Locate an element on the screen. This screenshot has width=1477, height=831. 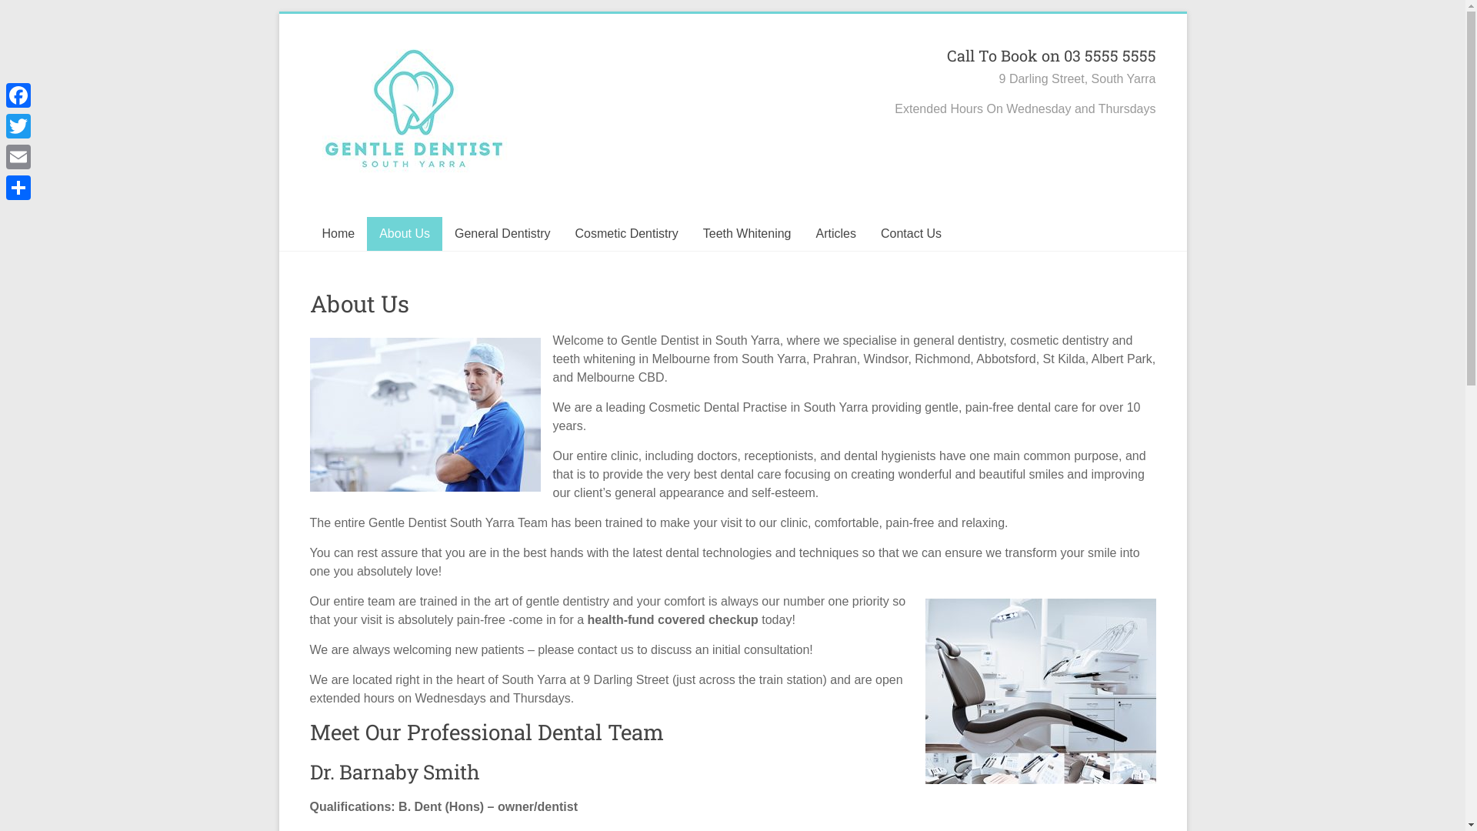
Gentle Dentist South Yarra is located at coordinates (355, 103).